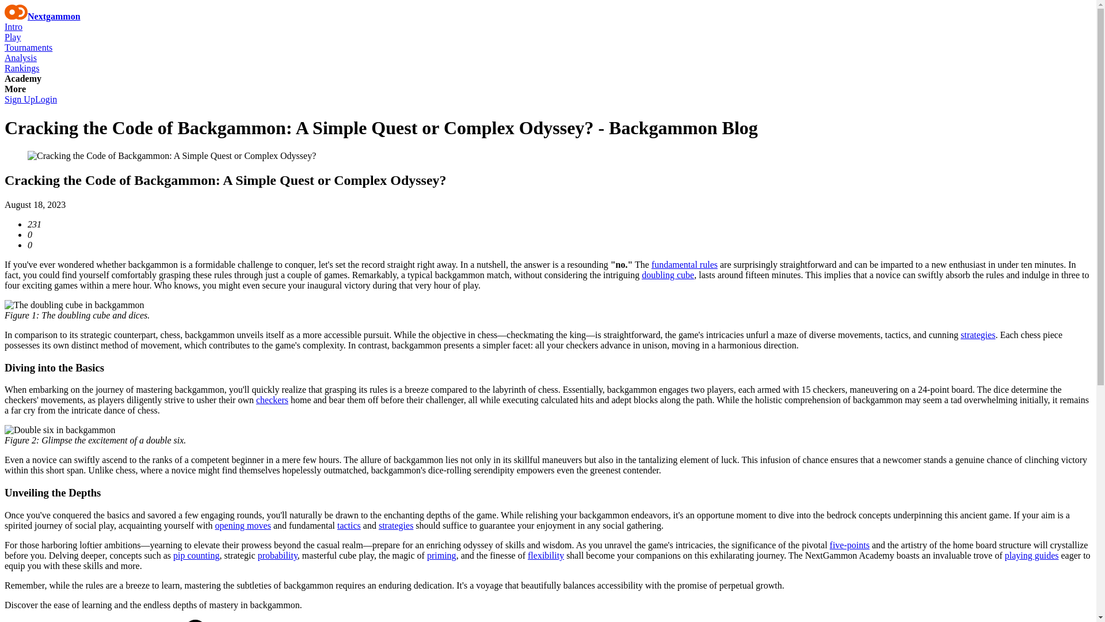 The width and height of the screenshot is (1105, 622). I want to click on 18:38 2023-08-18, so click(35, 204).